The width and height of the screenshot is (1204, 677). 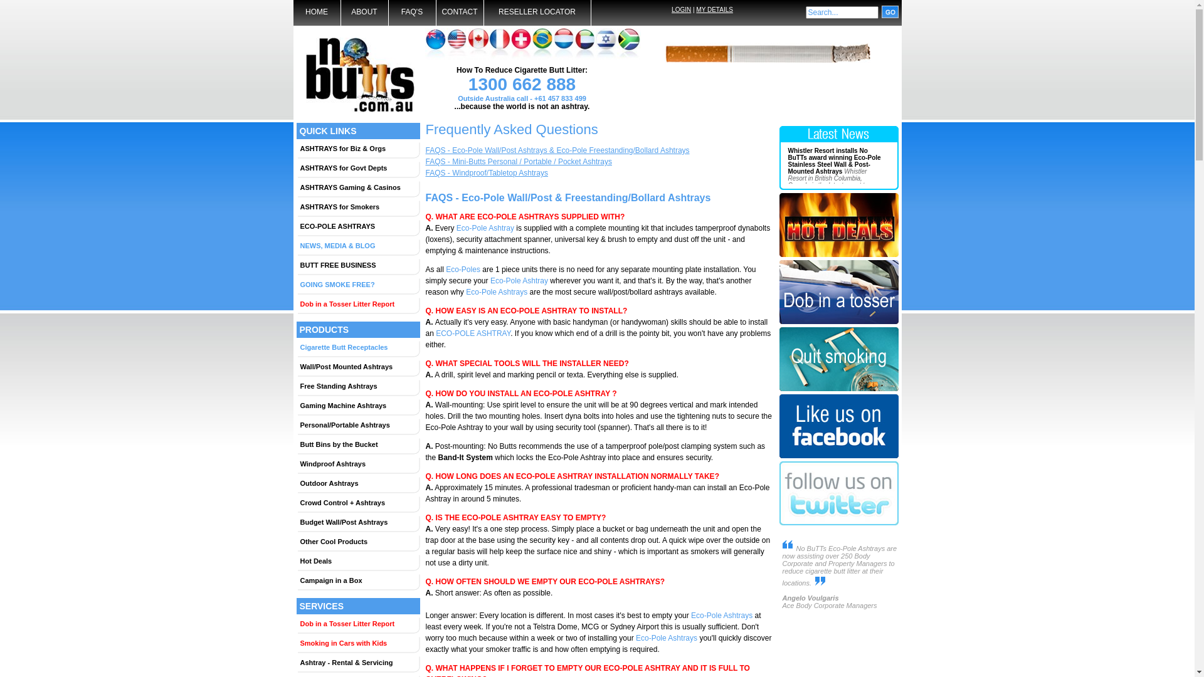 What do you see at coordinates (359, 367) in the screenshot?
I see `Wall/Post Mounted Ashtrays` at bounding box center [359, 367].